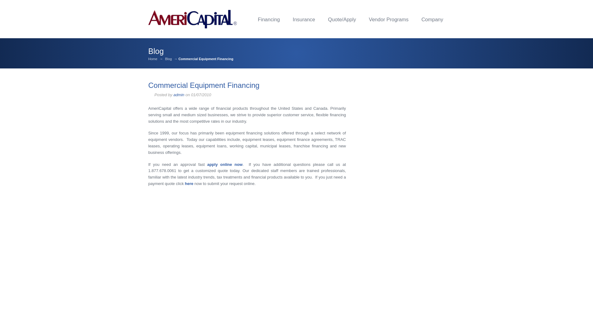 Image resolution: width=593 pixels, height=333 pixels. What do you see at coordinates (342, 19) in the screenshot?
I see `Online Credit Application` at bounding box center [342, 19].